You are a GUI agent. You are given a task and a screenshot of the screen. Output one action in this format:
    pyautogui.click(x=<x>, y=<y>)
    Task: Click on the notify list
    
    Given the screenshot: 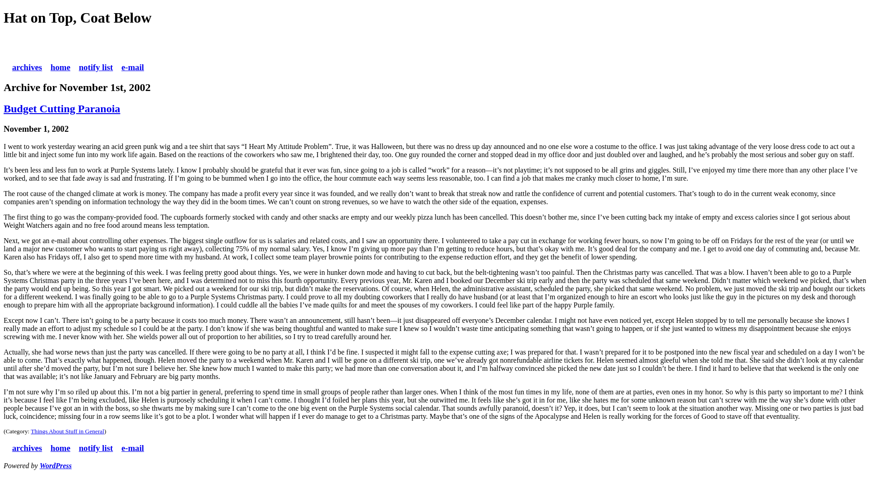 What is the action you would take?
    pyautogui.click(x=96, y=448)
    